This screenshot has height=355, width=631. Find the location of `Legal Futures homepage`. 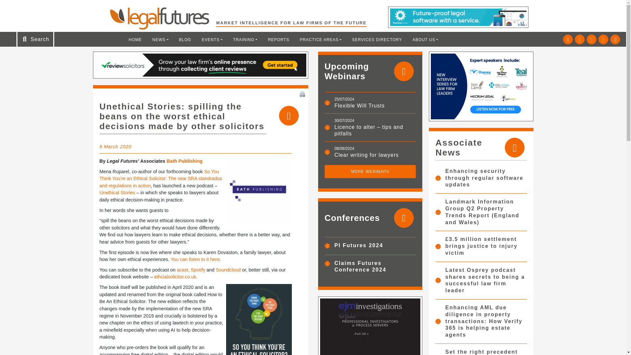

Legal Futures homepage is located at coordinates (163, 18).